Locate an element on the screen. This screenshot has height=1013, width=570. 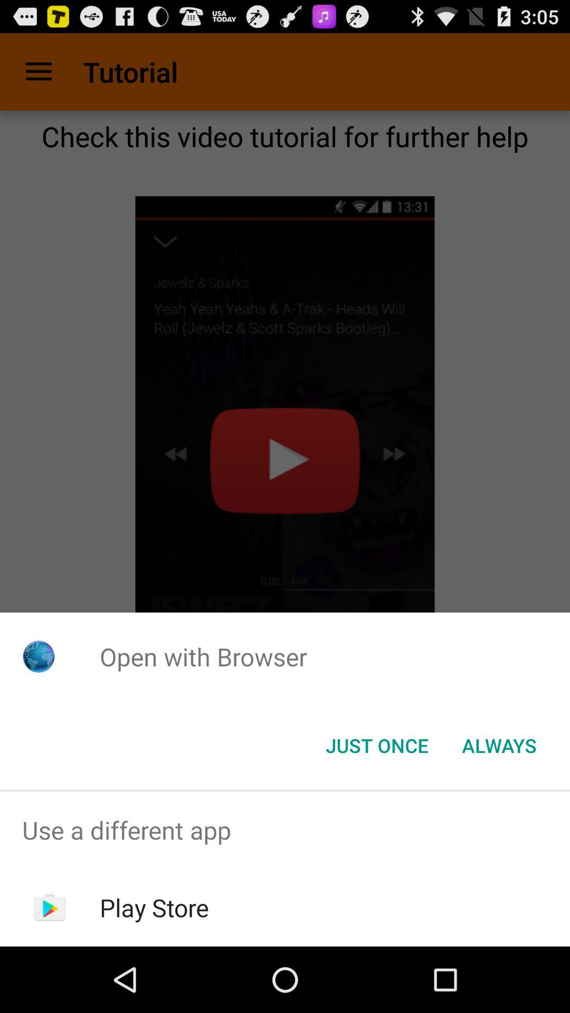
open the button to the left of the always is located at coordinates (377, 746).